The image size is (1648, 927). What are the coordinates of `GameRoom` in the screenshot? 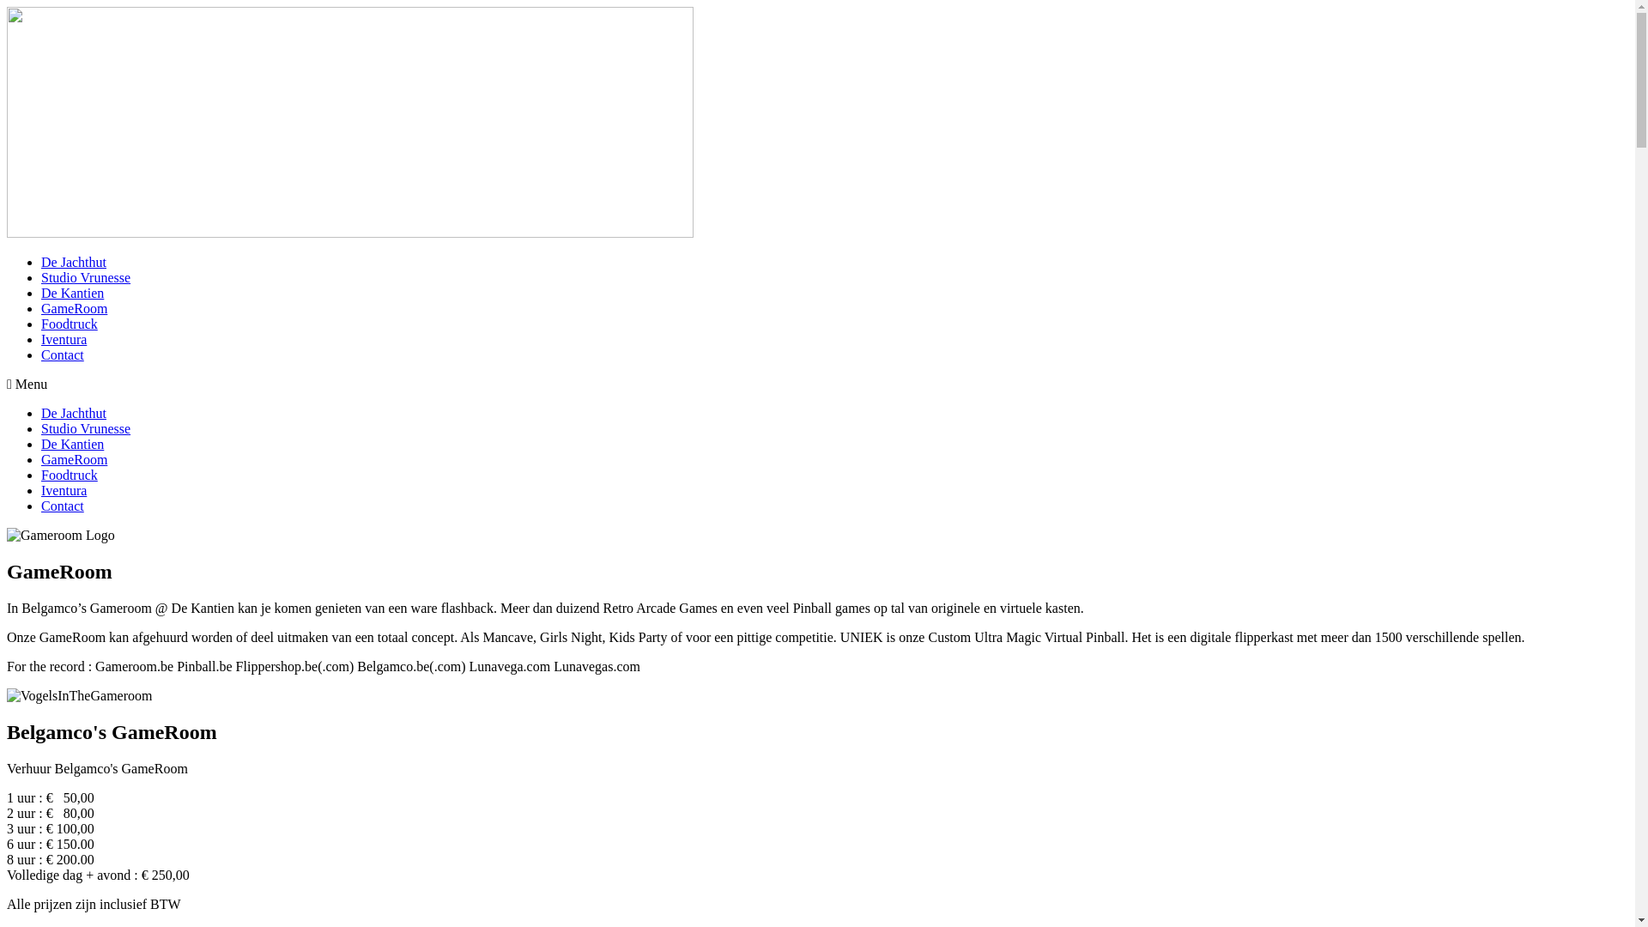 It's located at (74, 309).